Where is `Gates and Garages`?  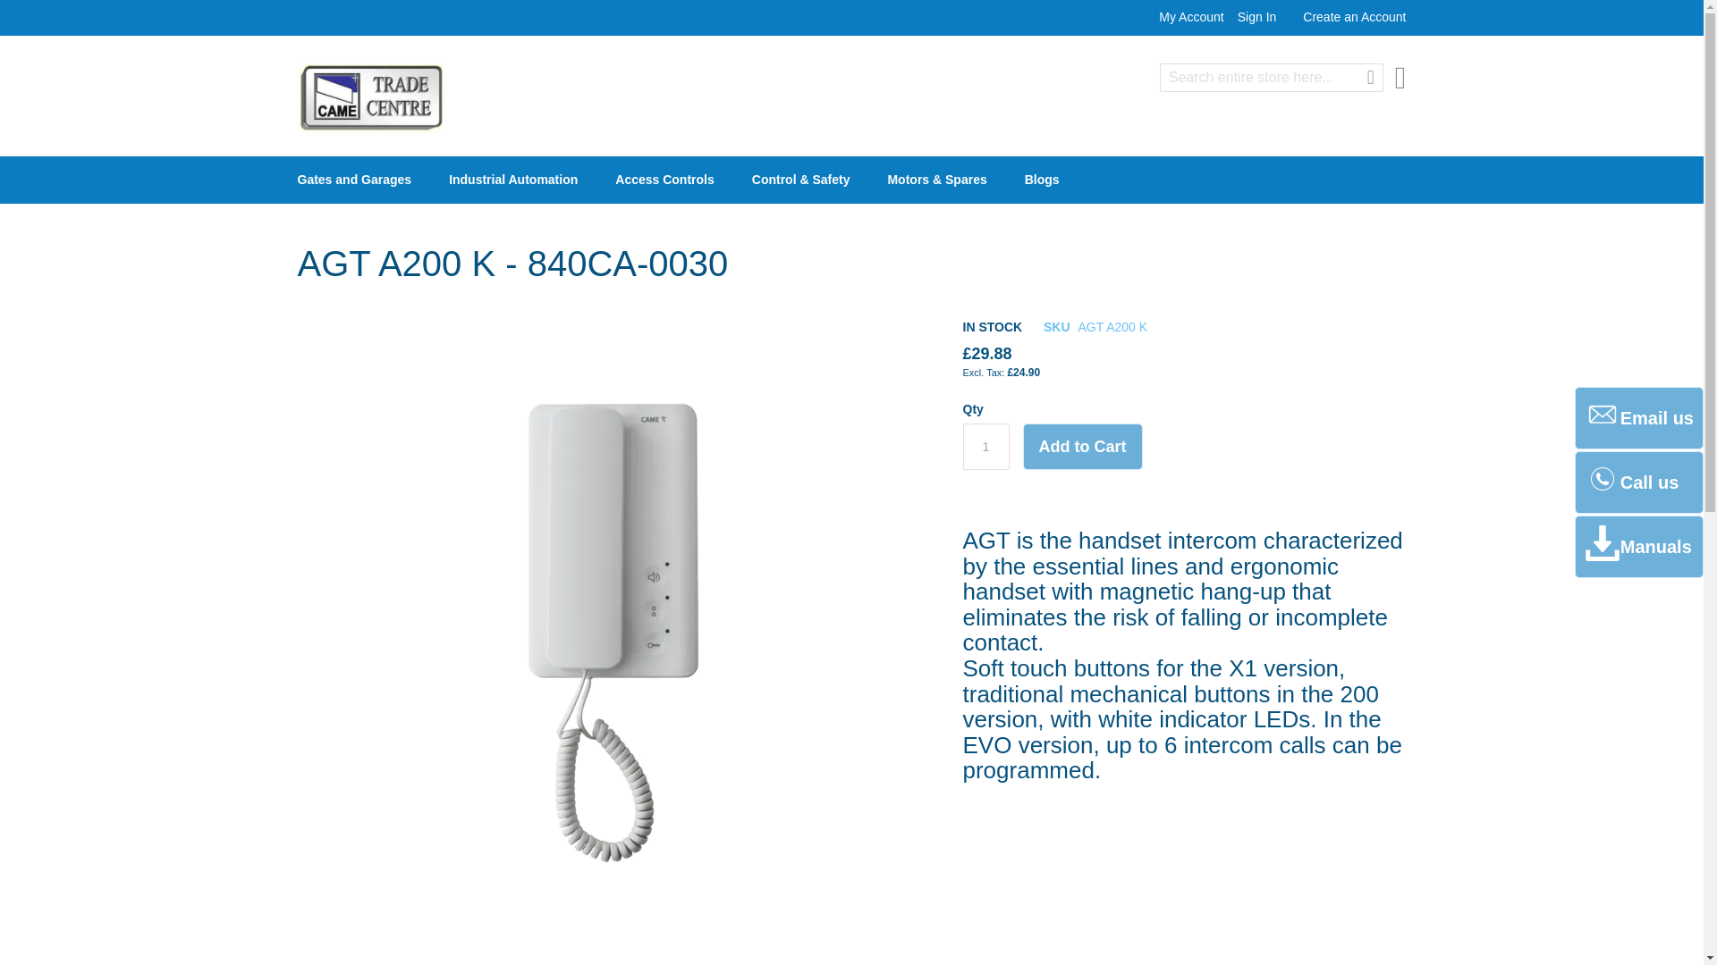
Gates and Garages is located at coordinates (358, 179).